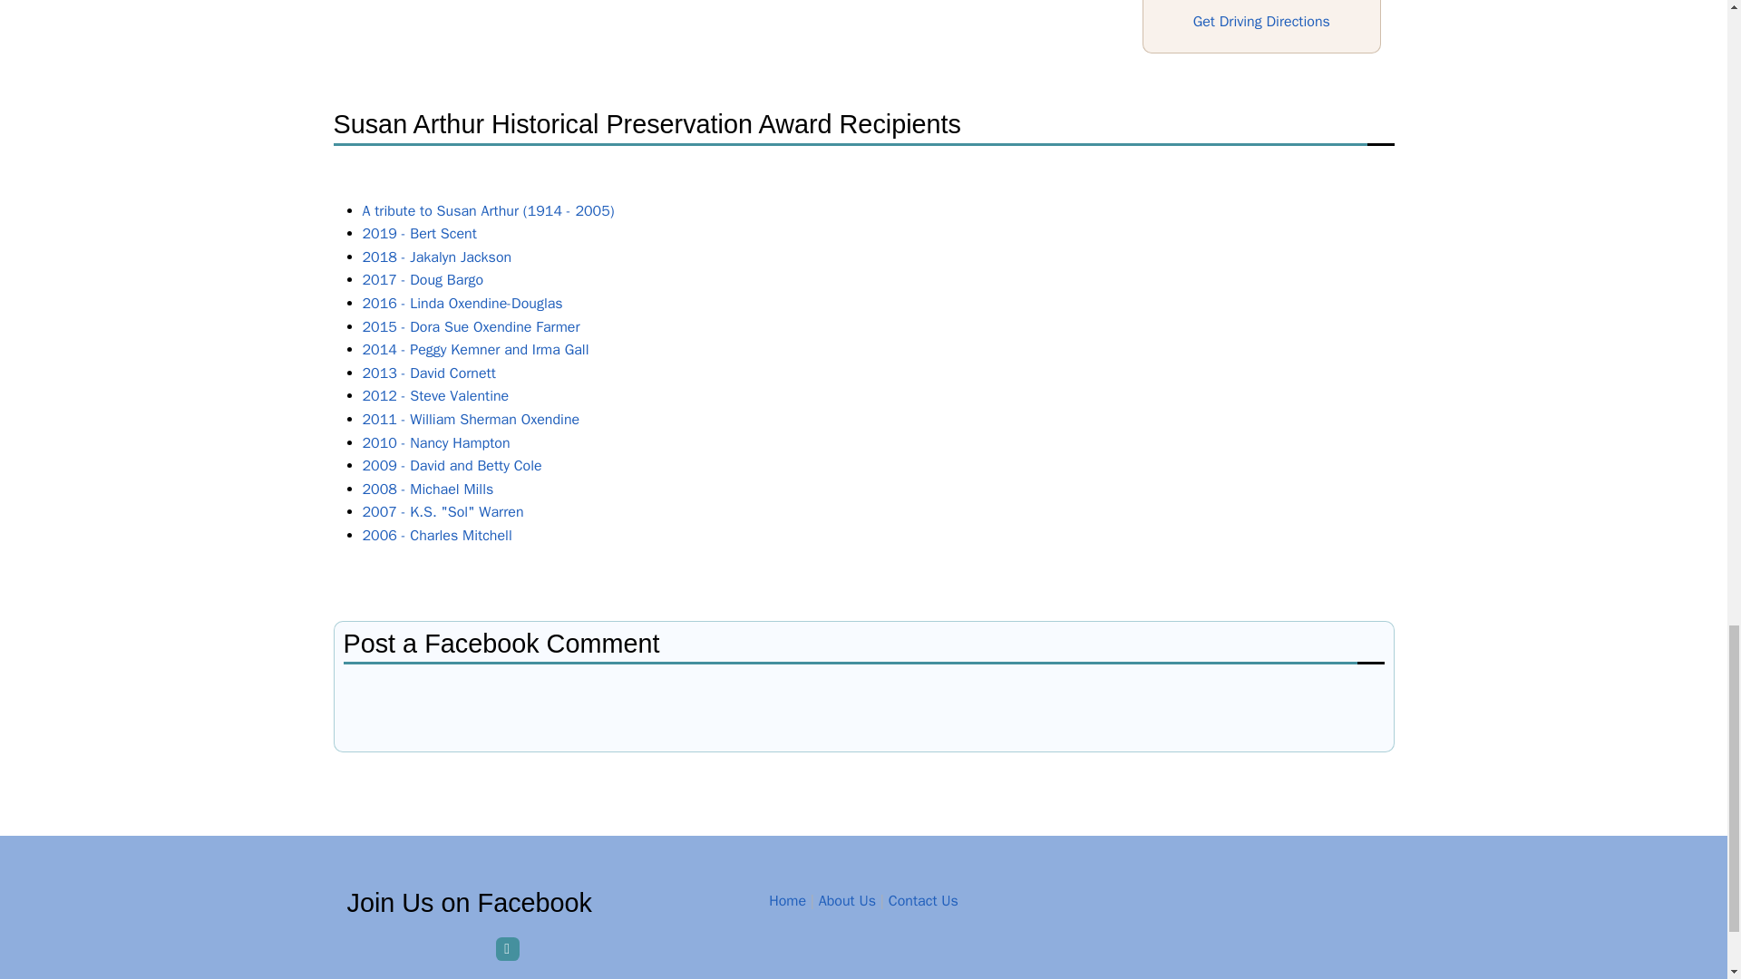  Describe the element at coordinates (1260, 22) in the screenshot. I see `Get Driving Directions to the Knox Historical Museum` at that location.